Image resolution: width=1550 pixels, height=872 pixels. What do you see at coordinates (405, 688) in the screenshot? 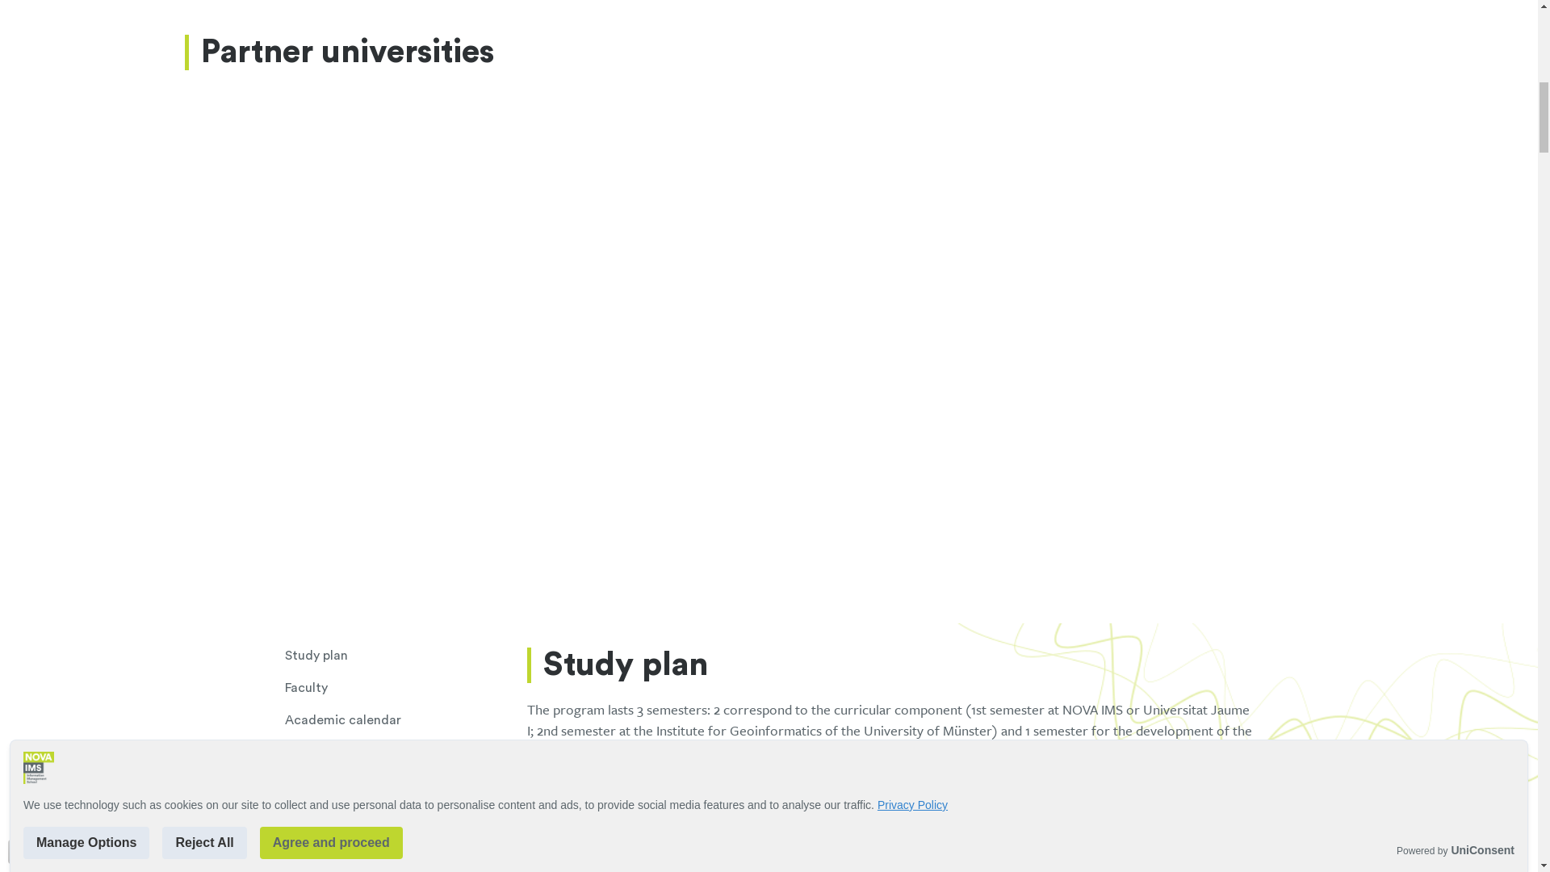
I see `Faculty` at bounding box center [405, 688].